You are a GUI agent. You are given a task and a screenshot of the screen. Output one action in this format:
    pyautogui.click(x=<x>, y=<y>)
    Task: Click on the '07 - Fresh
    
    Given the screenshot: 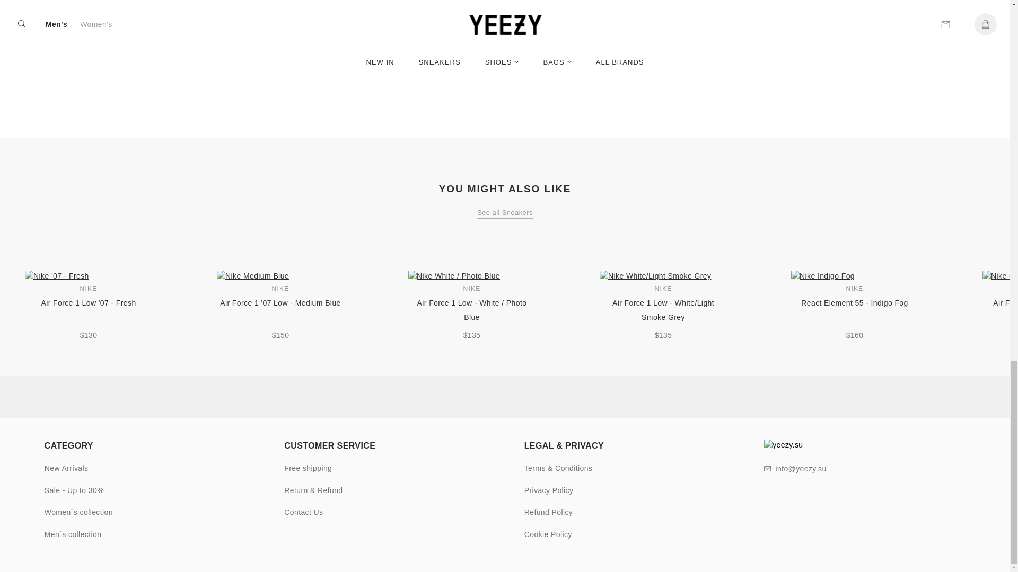 What is the action you would take?
    pyautogui.click(x=88, y=276)
    